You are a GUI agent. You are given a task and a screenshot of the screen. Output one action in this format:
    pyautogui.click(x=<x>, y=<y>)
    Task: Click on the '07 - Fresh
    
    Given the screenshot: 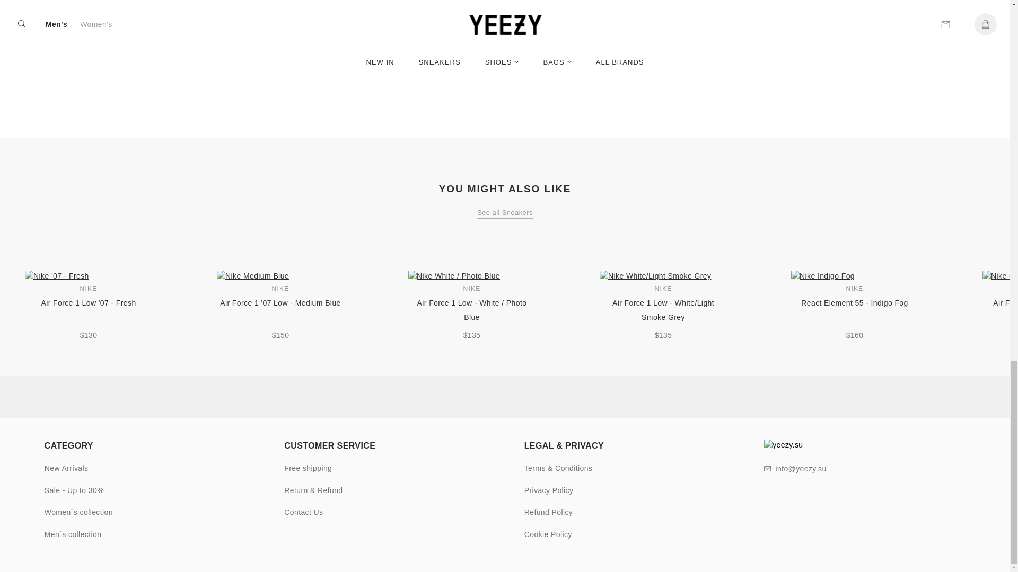 What is the action you would take?
    pyautogui.click(x=88, y=276)
    